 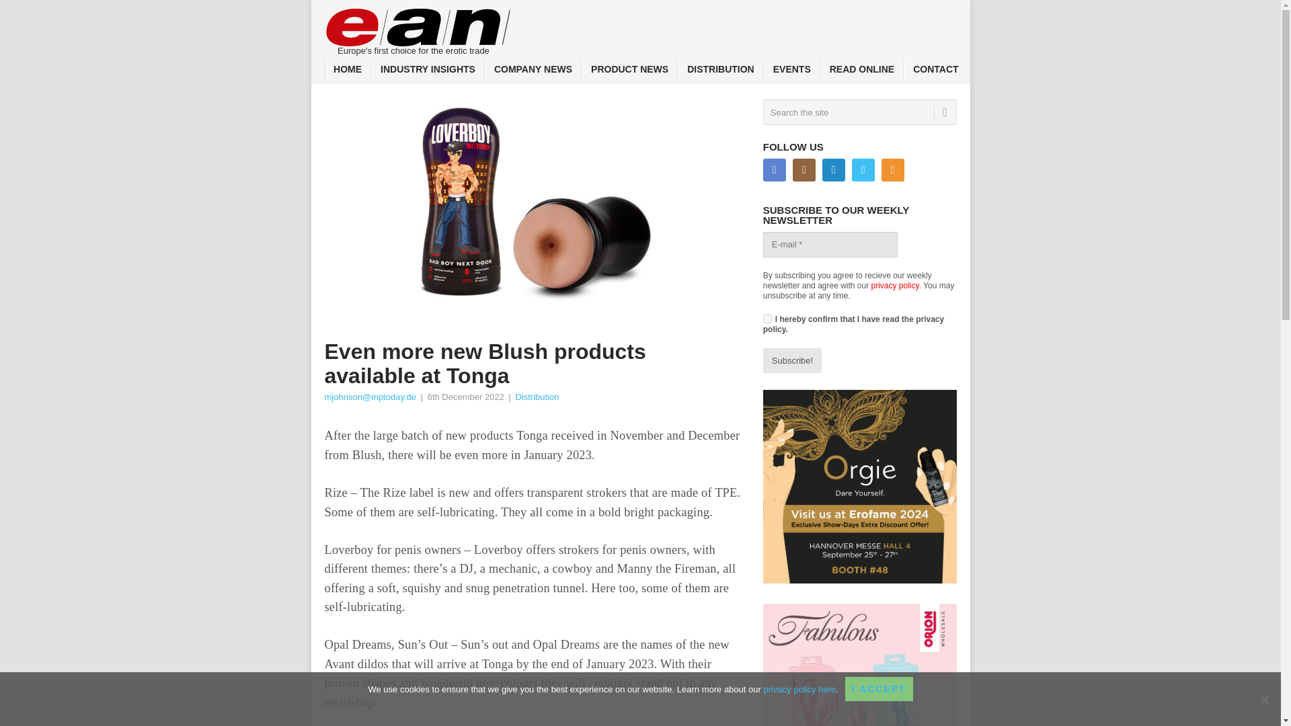 What do you see at coordinates (935, 71) in the screenshot?
I see `CONTACT` at bounding box center [935, 71].